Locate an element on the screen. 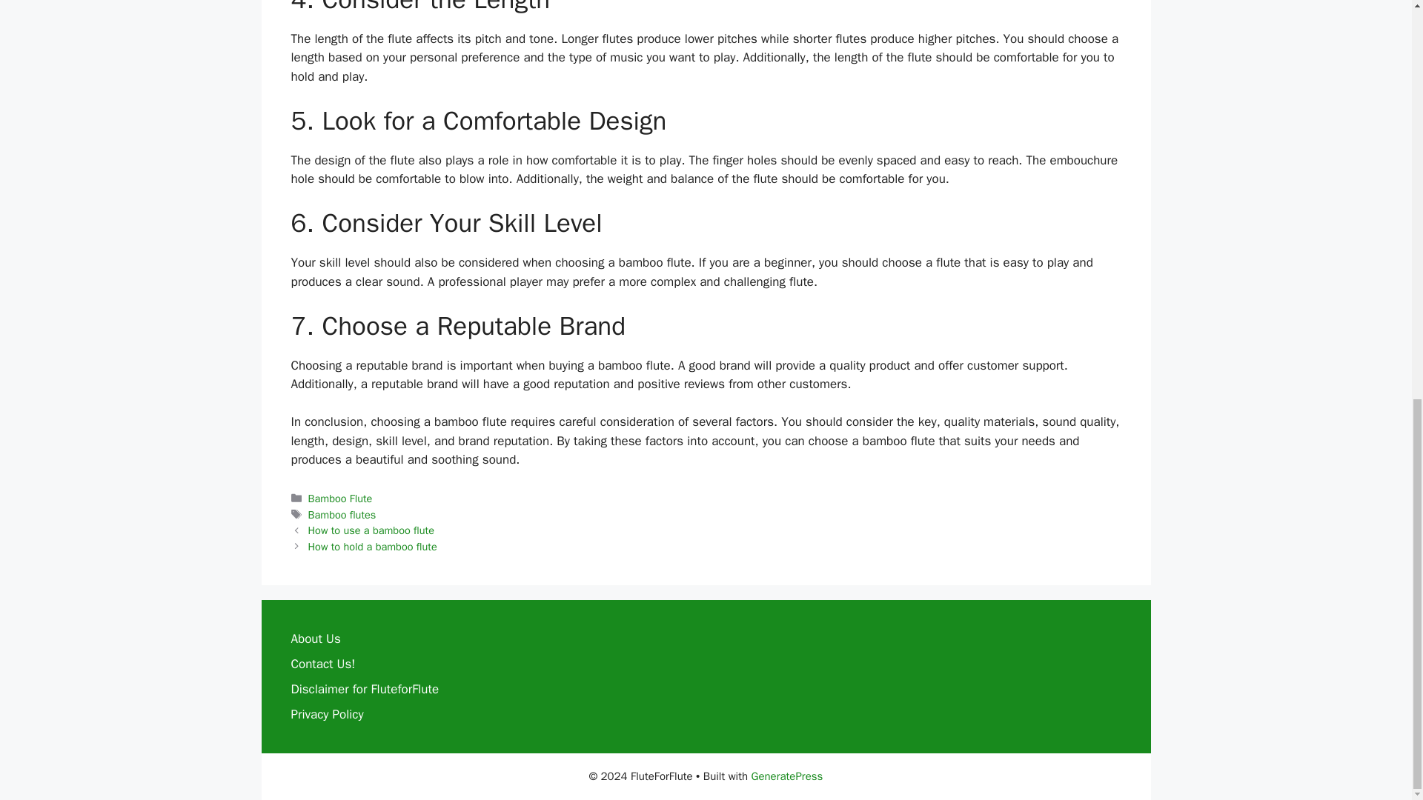 The image size is (1423, 800). How to hold a bamboo flute is located at coordinates (372, 547).